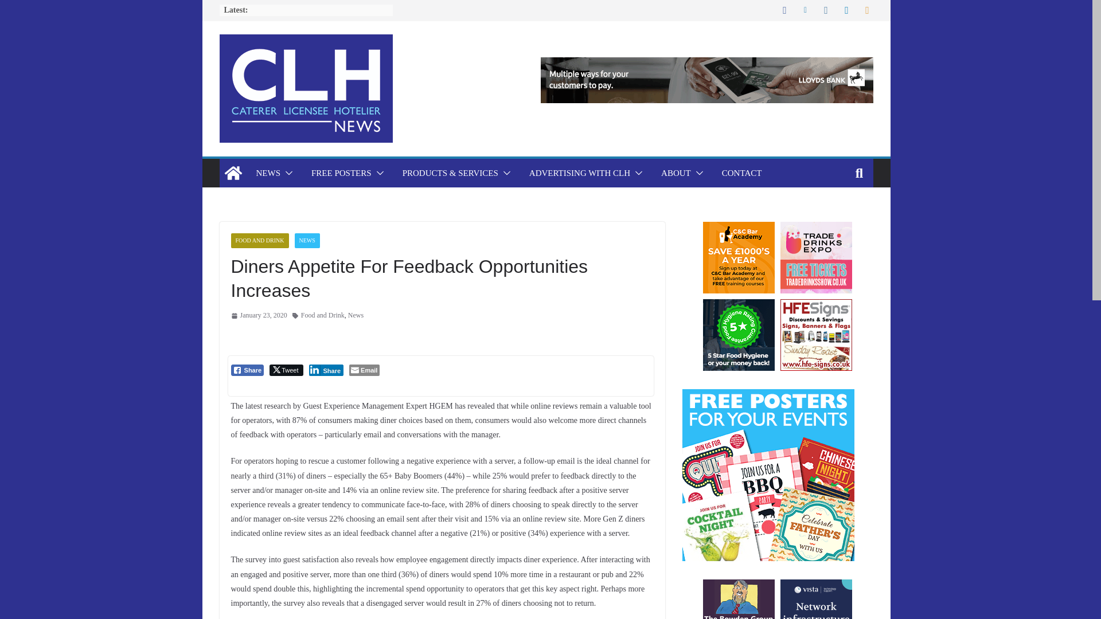  Describe the element at coordinates (342, 173) in the screenshot. I see `FREE POSTERS` at that location.